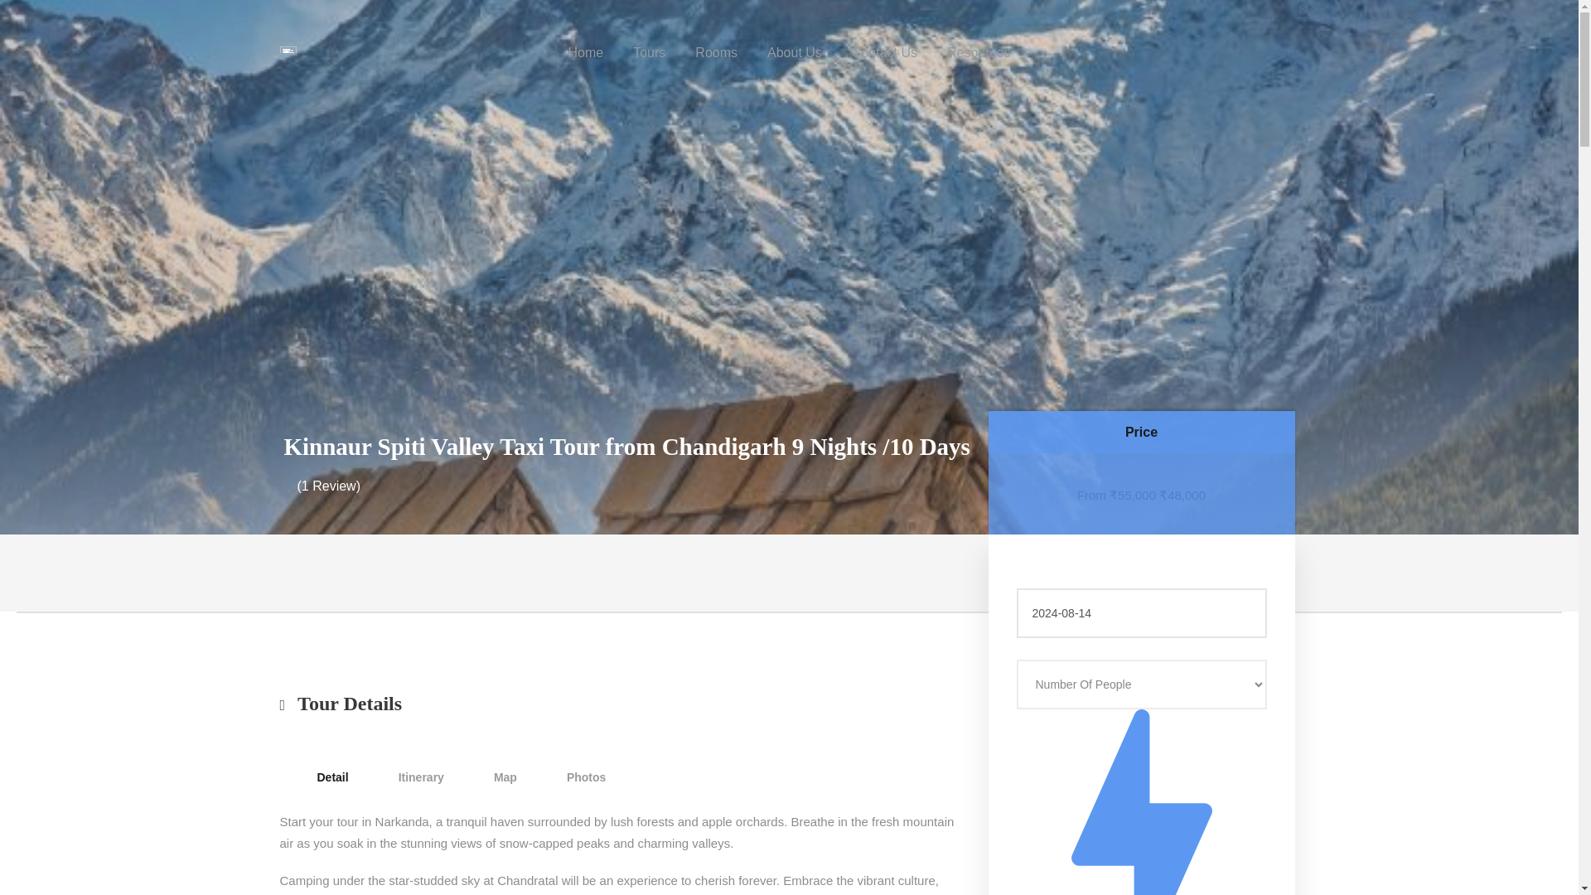 This screenshot has width=1591, height=895. What do you see at coordinates (884, 60) in the screenshot?
I see `Contact Us` at bounding box center [884, 60].